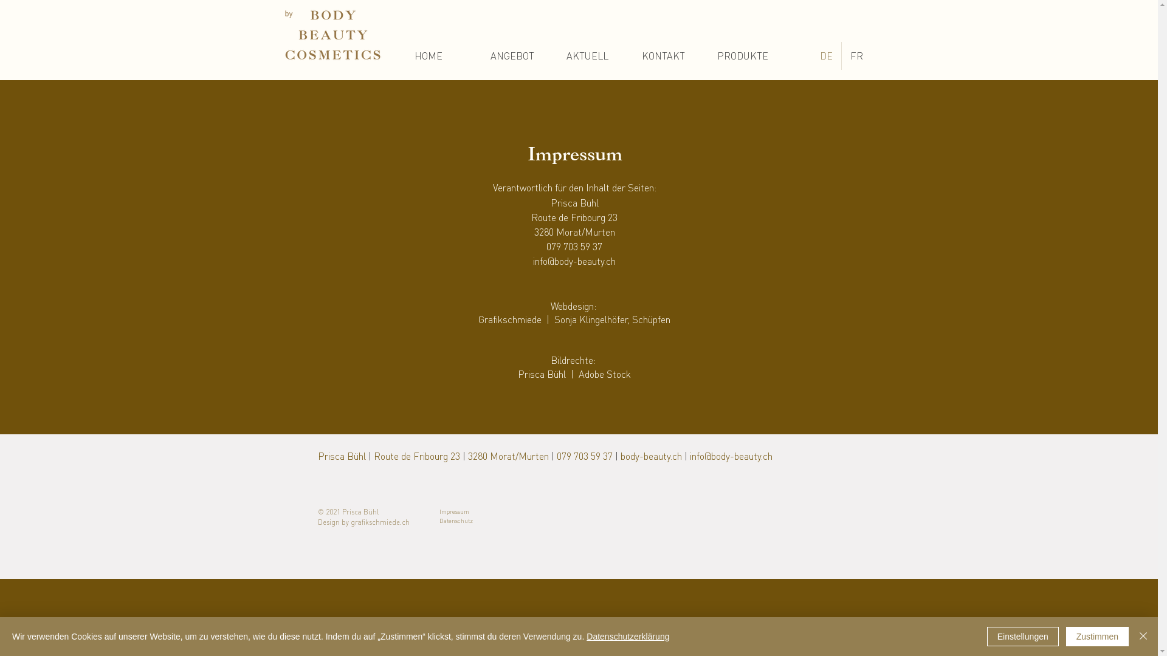 The height and width of the screenshot is (656, 1167). I want to click on Design by grafikschmiede.ch, so click(363, 522).